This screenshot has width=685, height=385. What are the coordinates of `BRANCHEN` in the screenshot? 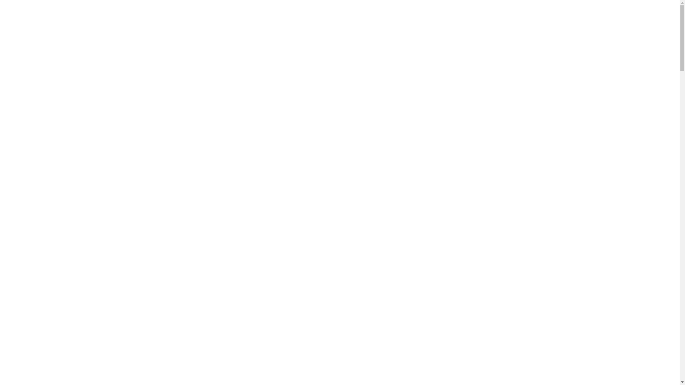 It's located at (178, 36).